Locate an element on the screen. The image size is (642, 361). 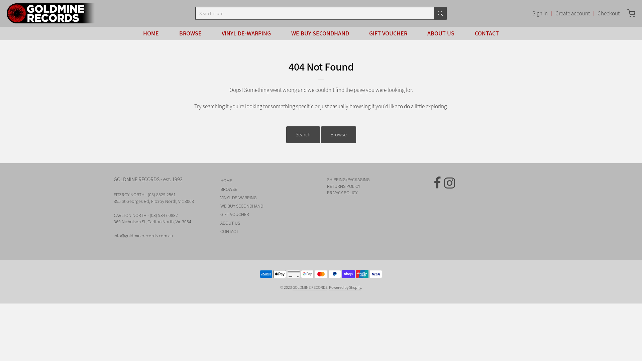
RETURNS POLICY is located at coordinates (344, 186).